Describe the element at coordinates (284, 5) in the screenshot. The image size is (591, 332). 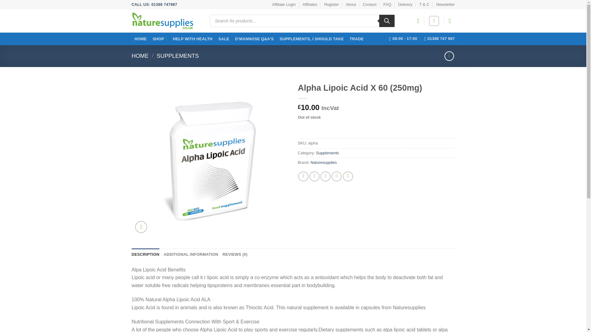
I see `Affiliate Login` at that location.